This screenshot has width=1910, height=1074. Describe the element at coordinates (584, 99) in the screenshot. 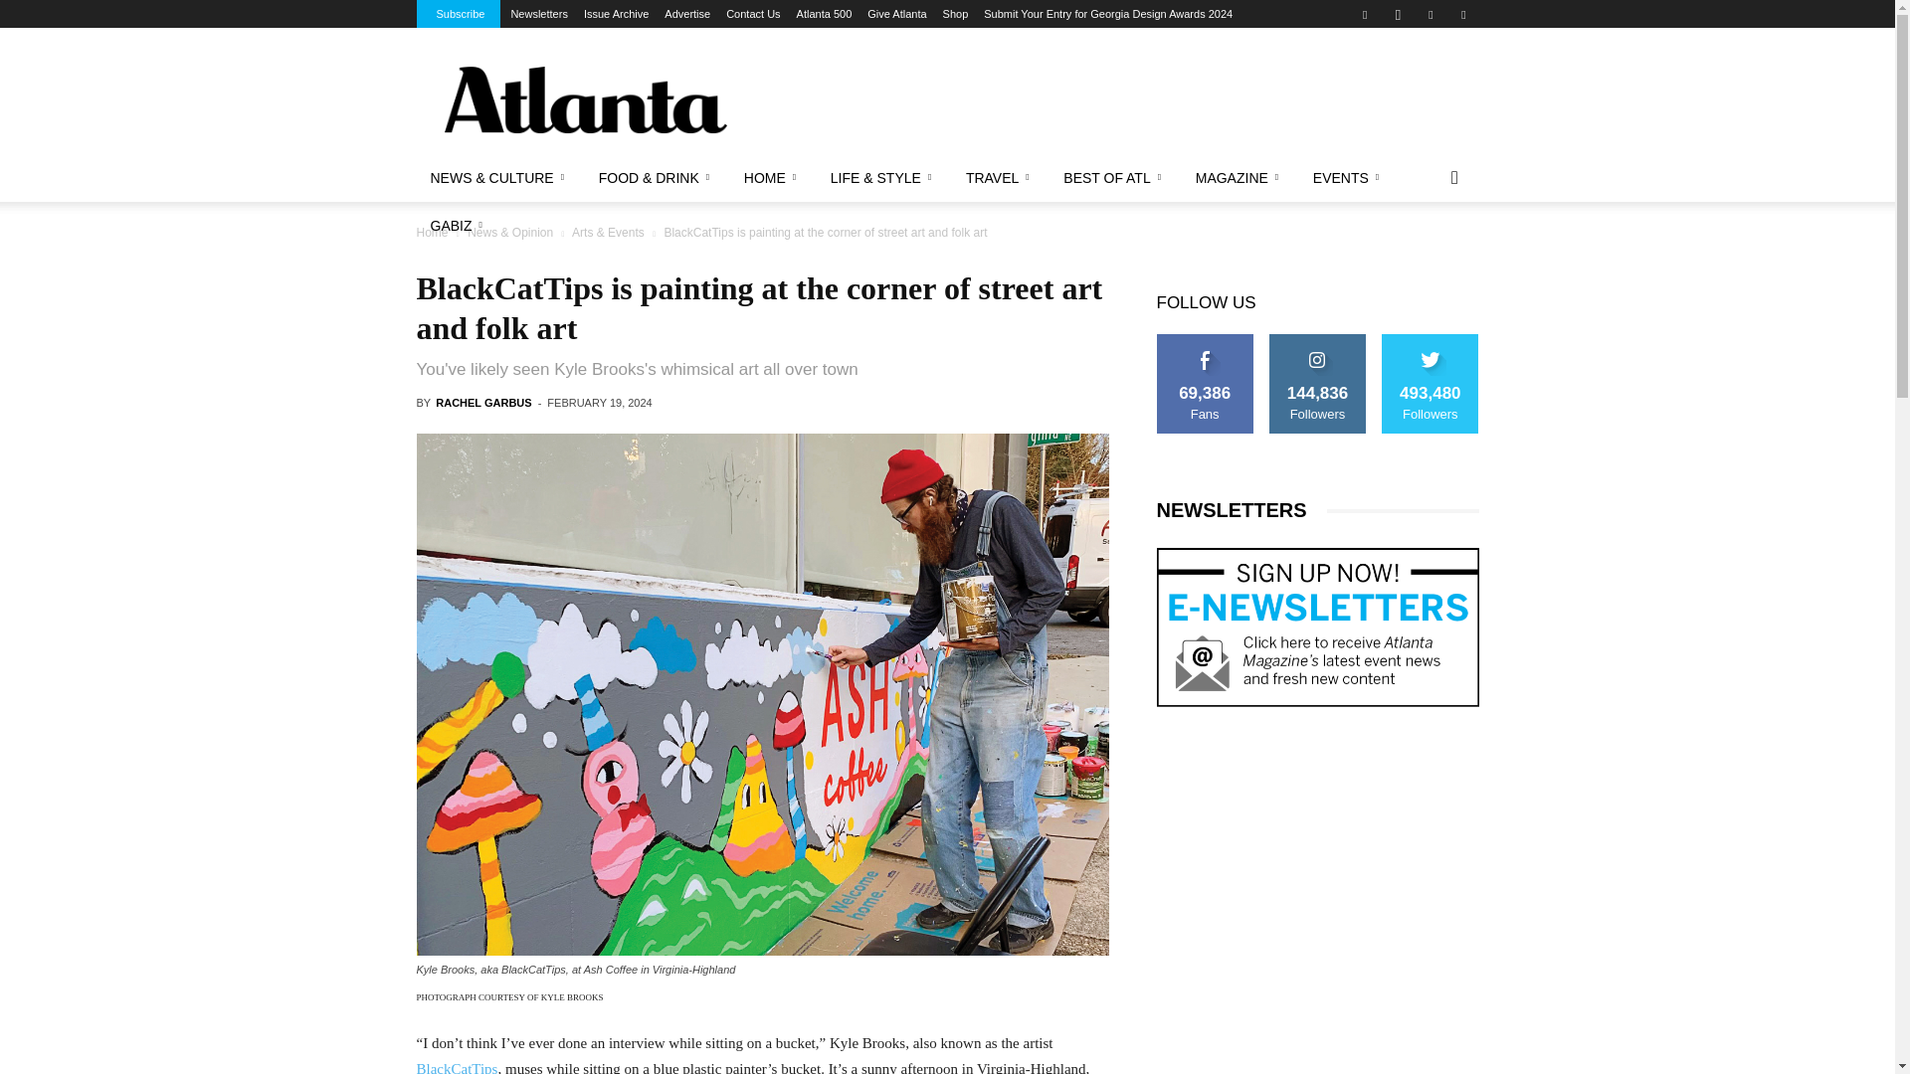

I see `Atlanta Magazine` at that location.